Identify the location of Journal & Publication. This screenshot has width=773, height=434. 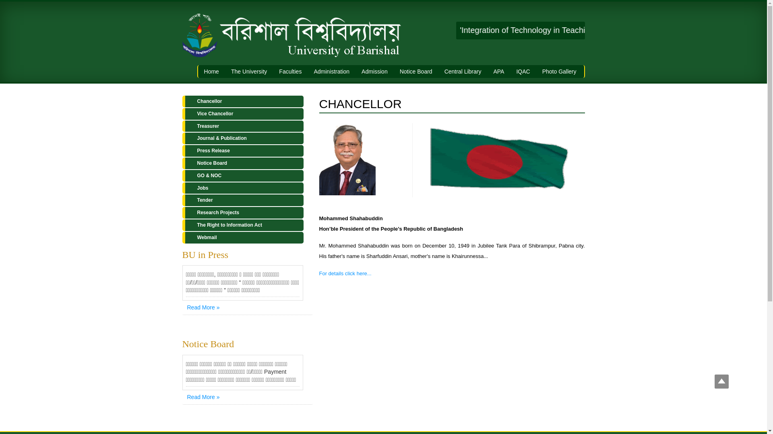
(242, 138).